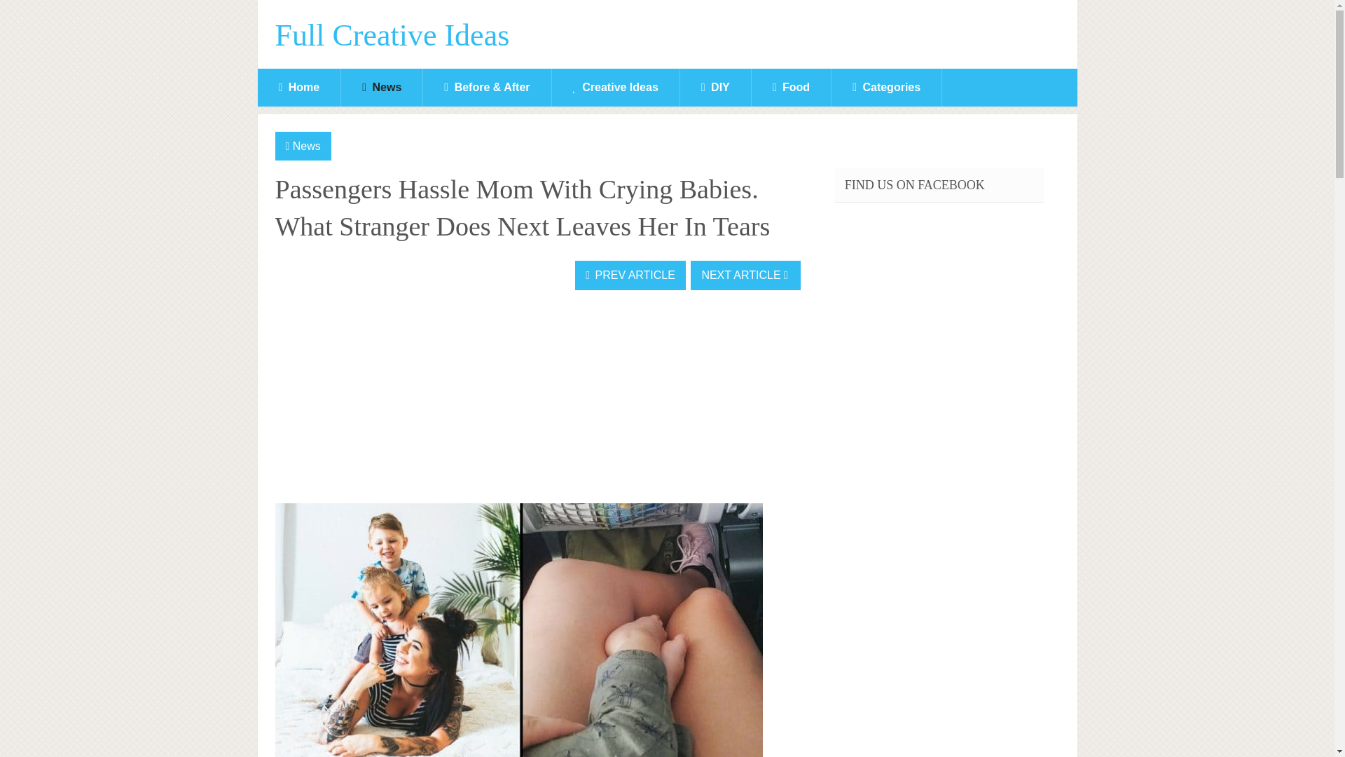 Image resolution: width=1345 pixels, height=757 pixels. Describe the element at coordinates (307, 146) in the screenshot. I see `View all posts in News` at that location.